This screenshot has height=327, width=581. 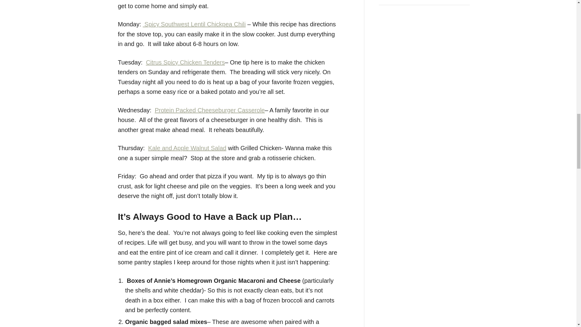 I want to click on Kale and Apple Walnut Salad, so click(x=187, y=148).